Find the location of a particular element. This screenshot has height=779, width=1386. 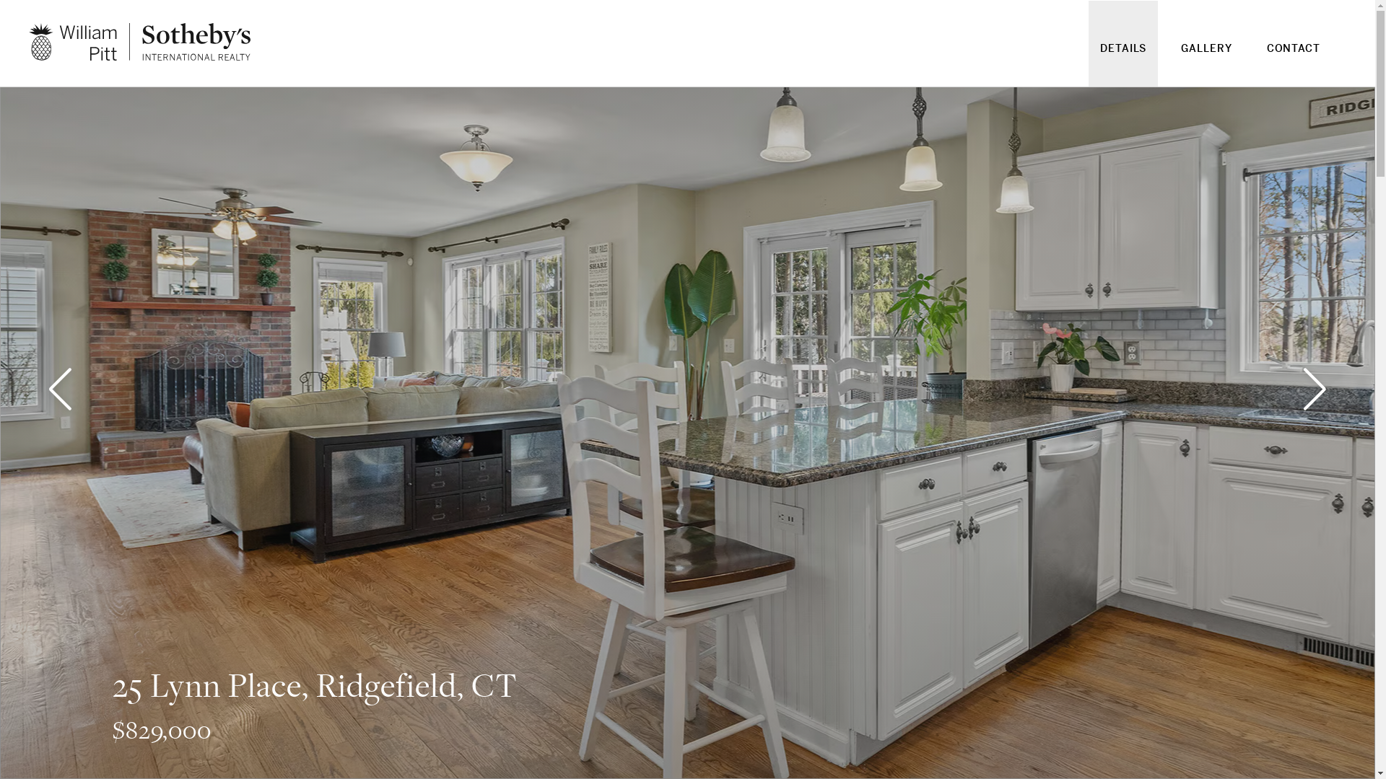

DETAILS is located at coordinates (1123, 58).